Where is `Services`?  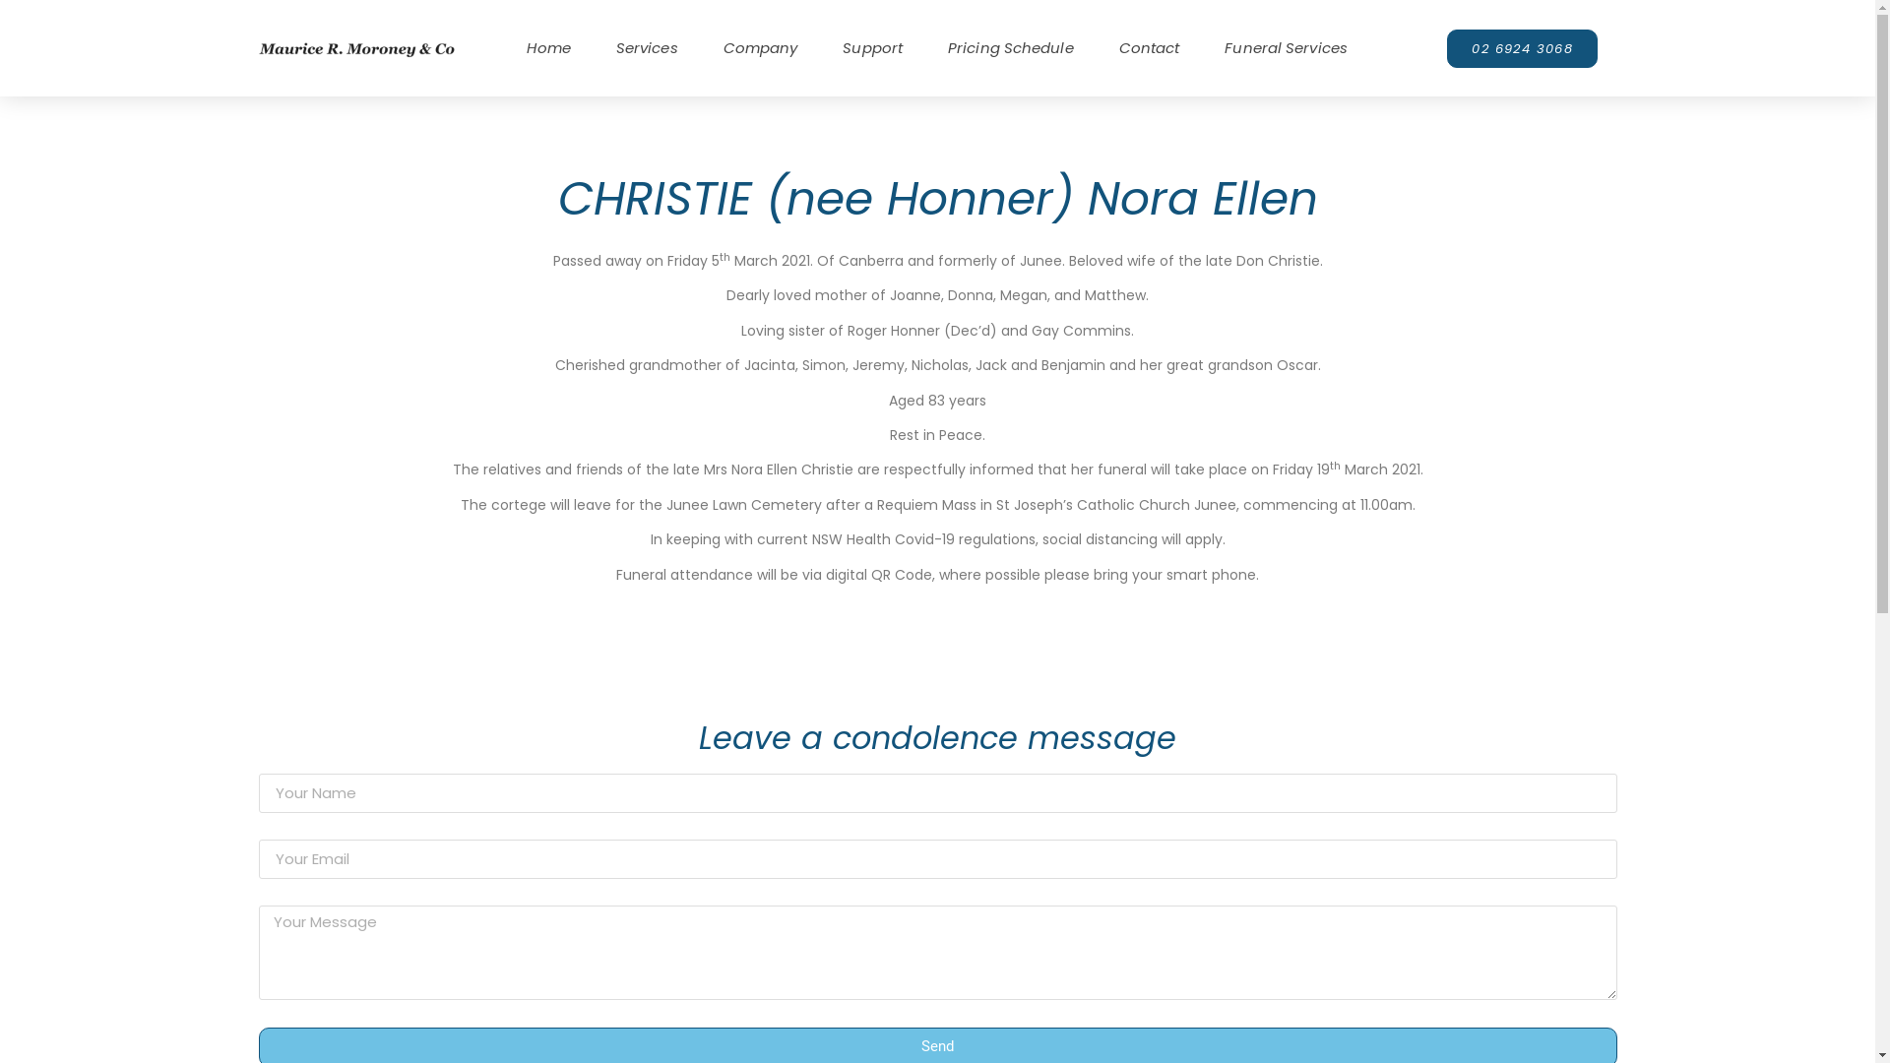
Services is located at coordinates (648, 48).